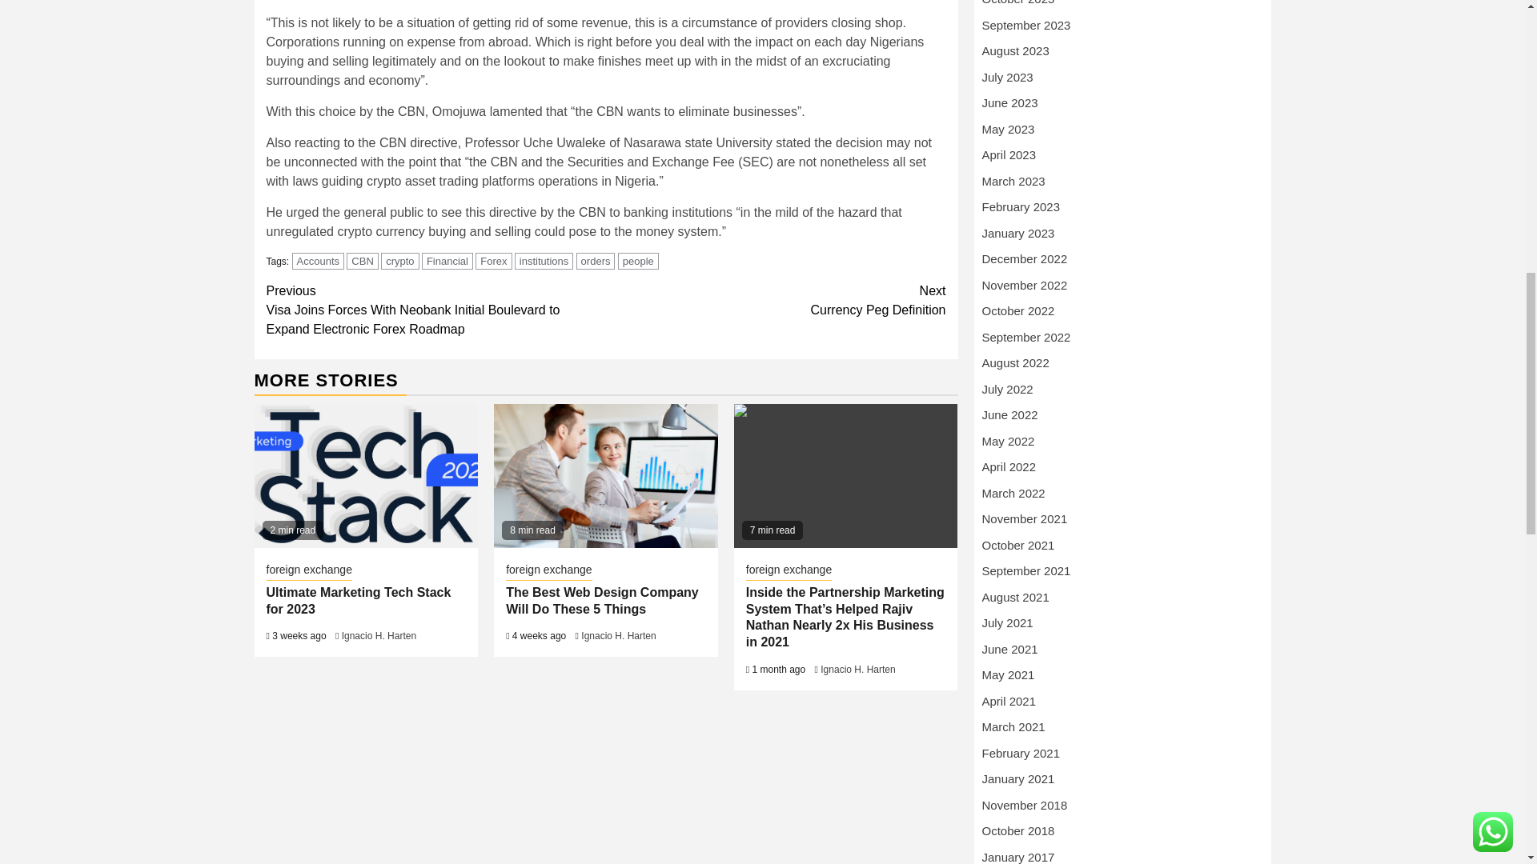 Image resolution: width=1537 pixels, height=864 pixels. I want to click on foreign exchange, so click(548, 571).